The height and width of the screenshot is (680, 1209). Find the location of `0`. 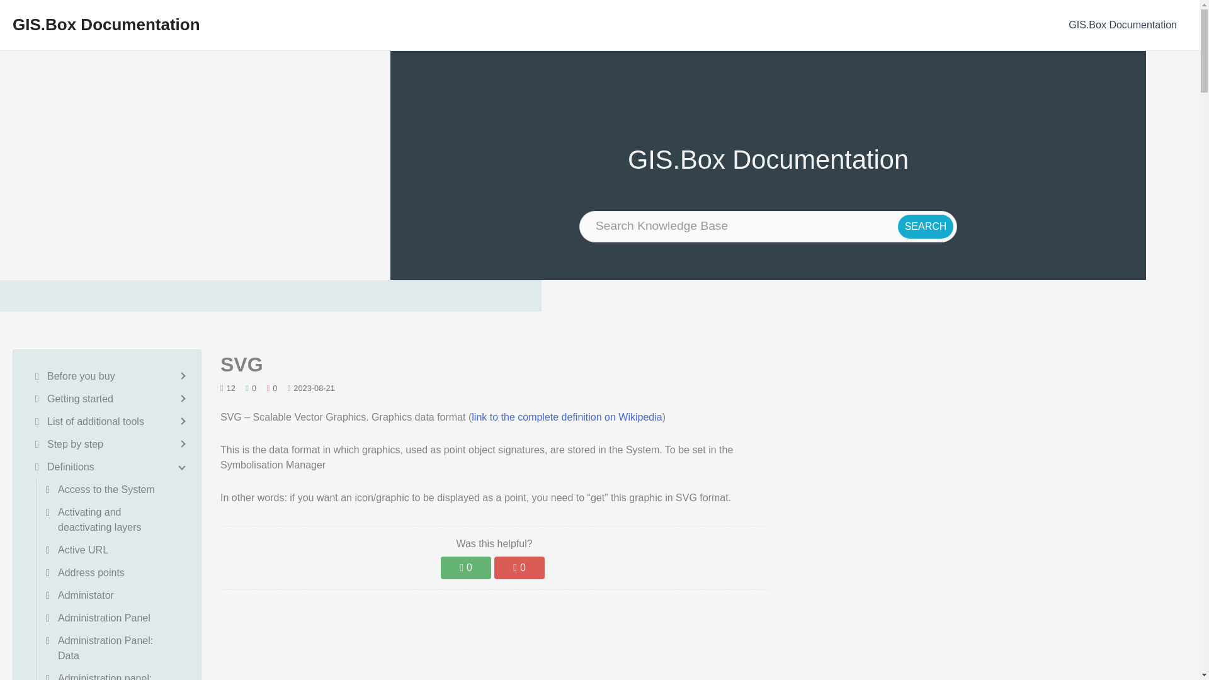

0 is located at coordinates (519, 568).